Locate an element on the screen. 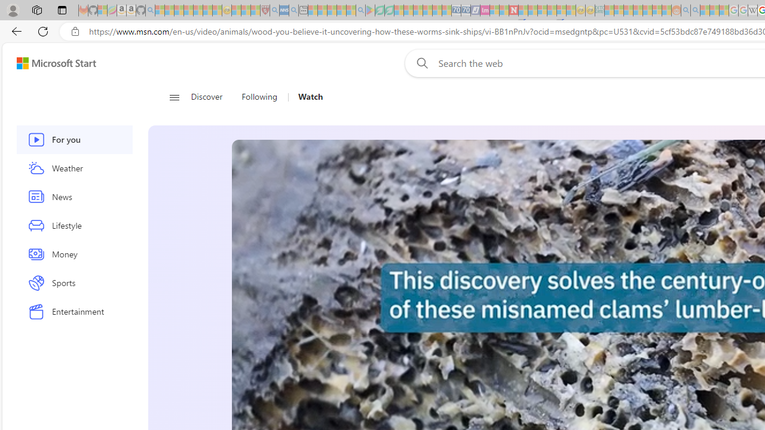  Web search is located at coordinates (420, 63).